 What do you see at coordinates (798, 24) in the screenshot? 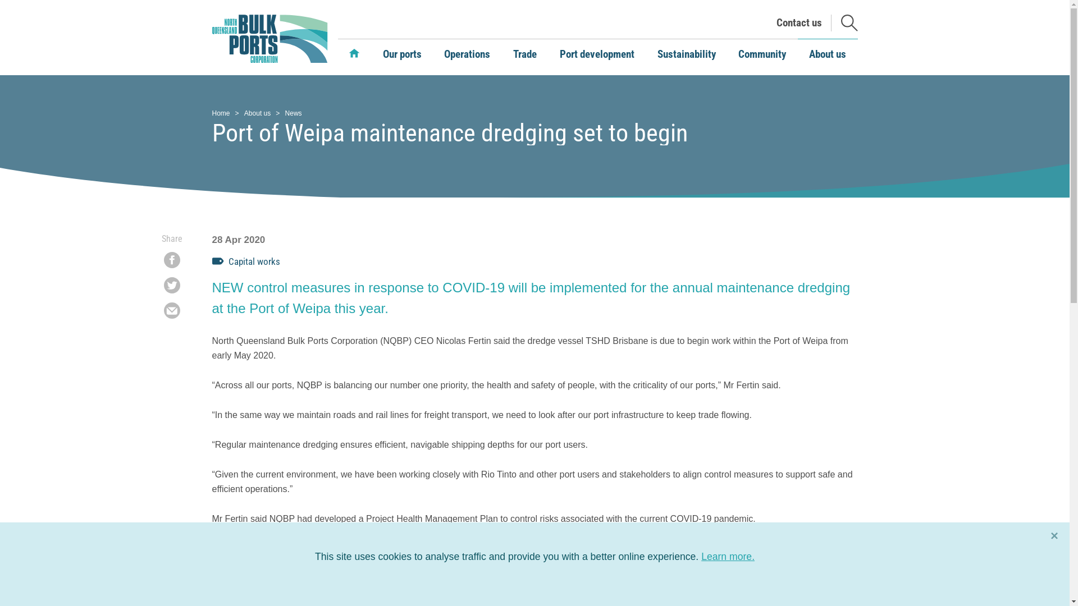
I see `Contact us` at bounding box center [798, 24].